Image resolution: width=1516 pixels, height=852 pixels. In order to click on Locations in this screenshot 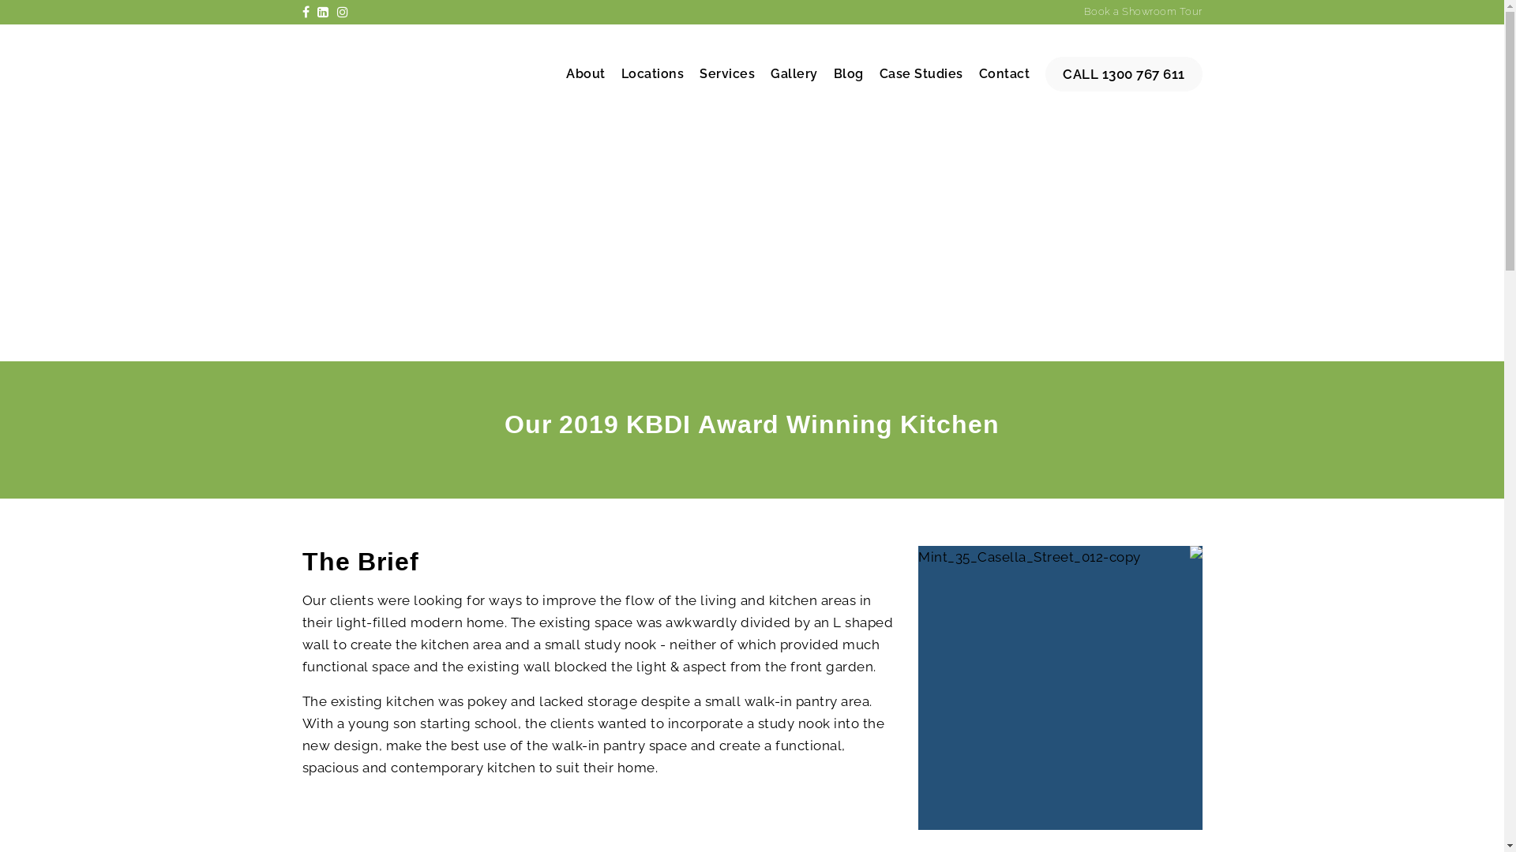, I will do `click(652, 74)`.